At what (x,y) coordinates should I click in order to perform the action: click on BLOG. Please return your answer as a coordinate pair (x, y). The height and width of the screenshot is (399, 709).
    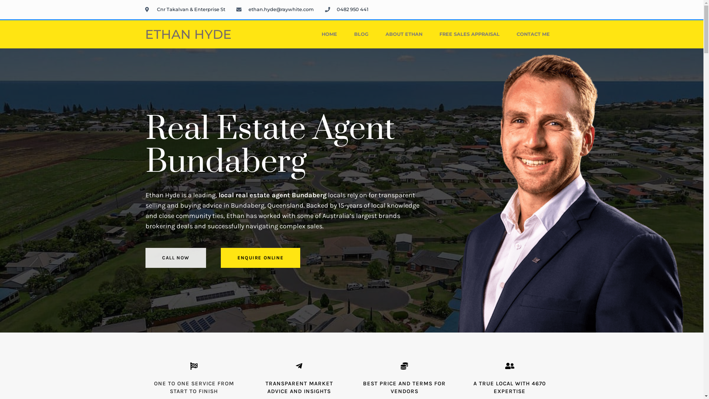
    Looking at the image, I should click on (361, 34).